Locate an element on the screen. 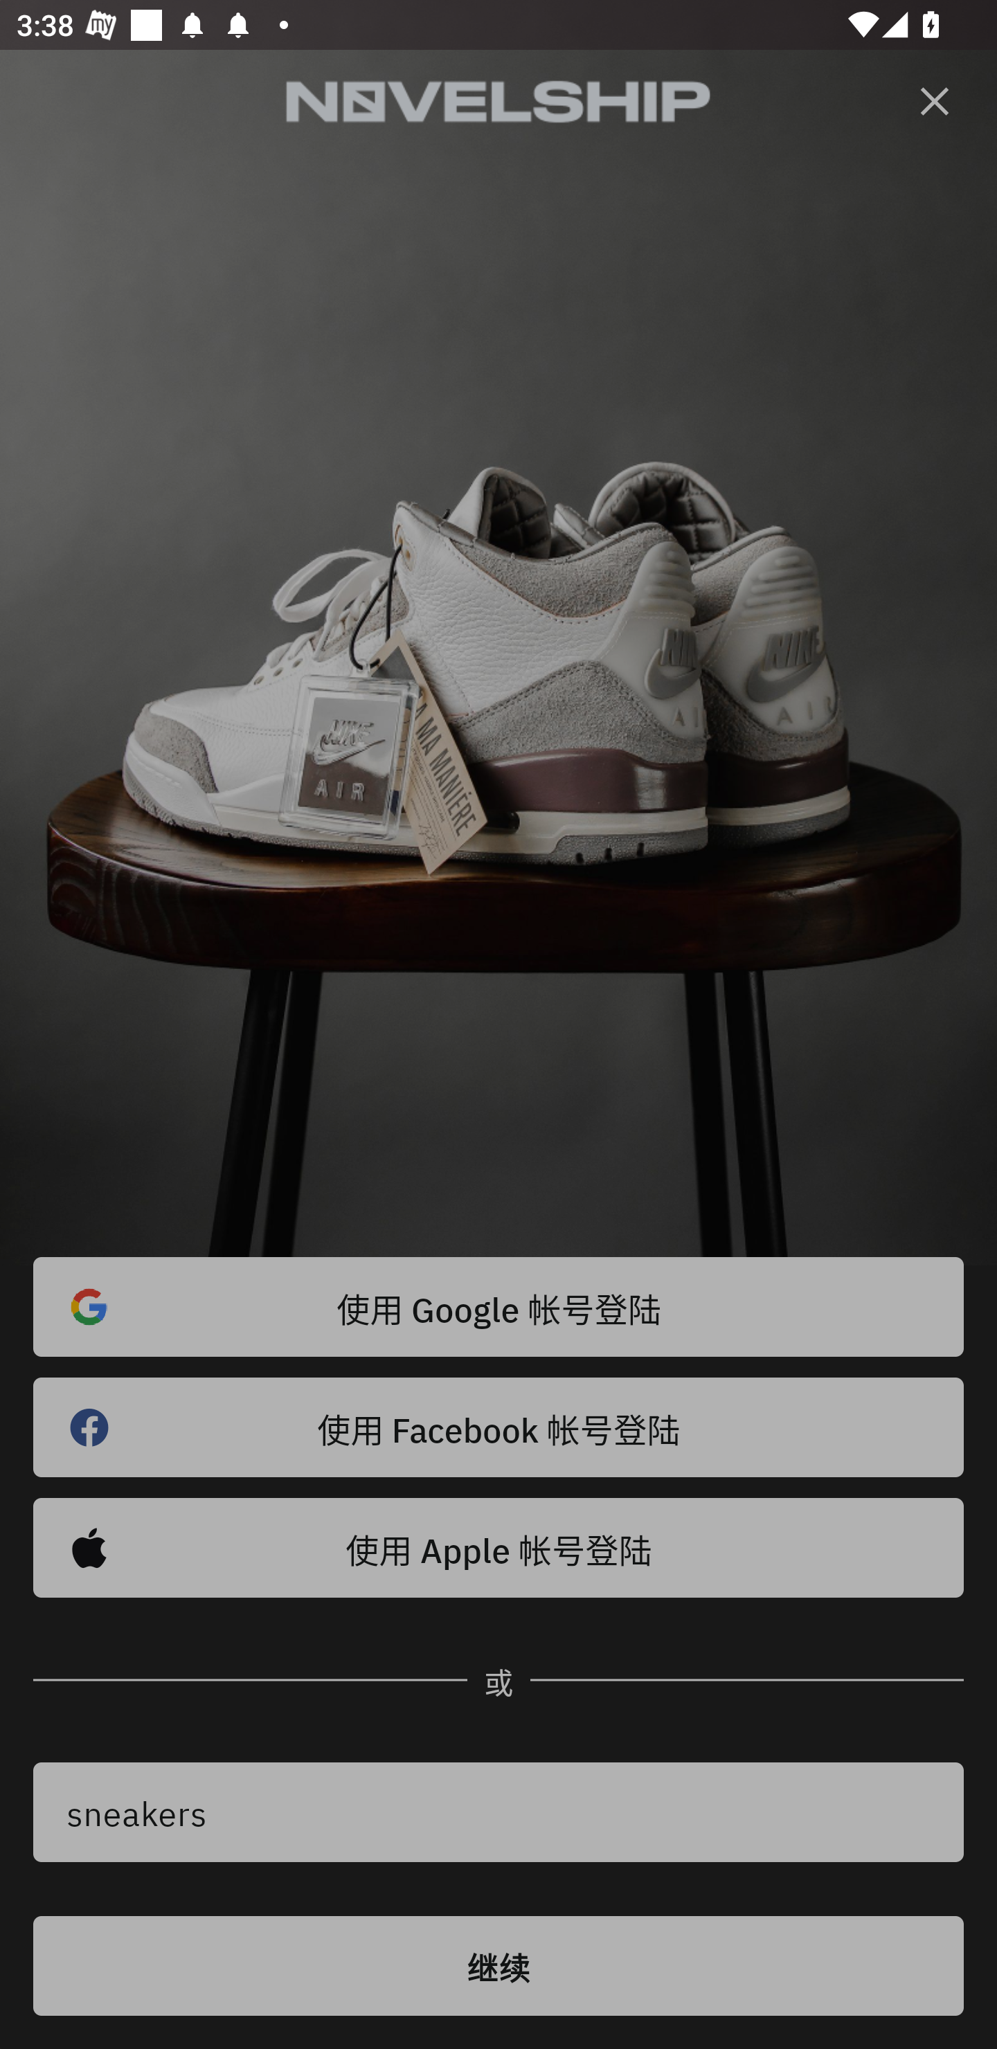  使用 Google 帐号登陆 is located at coordinates (498, 1307).